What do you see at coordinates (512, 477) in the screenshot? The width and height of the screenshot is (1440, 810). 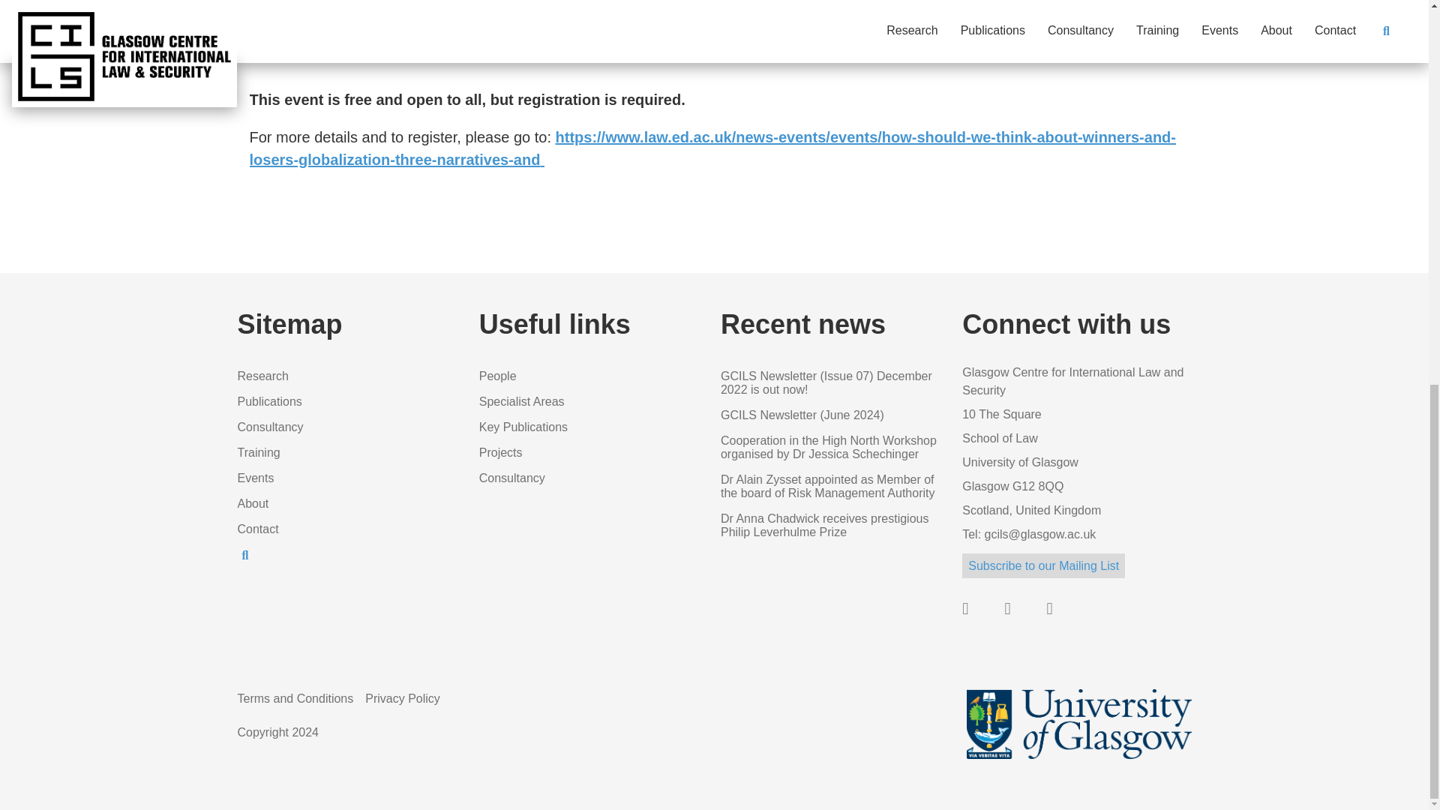 I see `Consultancy` at bounding box center [512, 477].